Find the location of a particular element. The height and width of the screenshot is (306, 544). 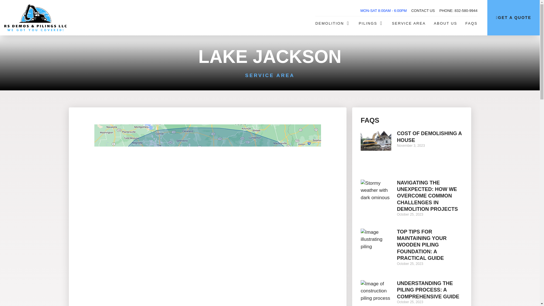

COST OF DEMOLISHING A HOUSE is located at coordinates (430, 137).